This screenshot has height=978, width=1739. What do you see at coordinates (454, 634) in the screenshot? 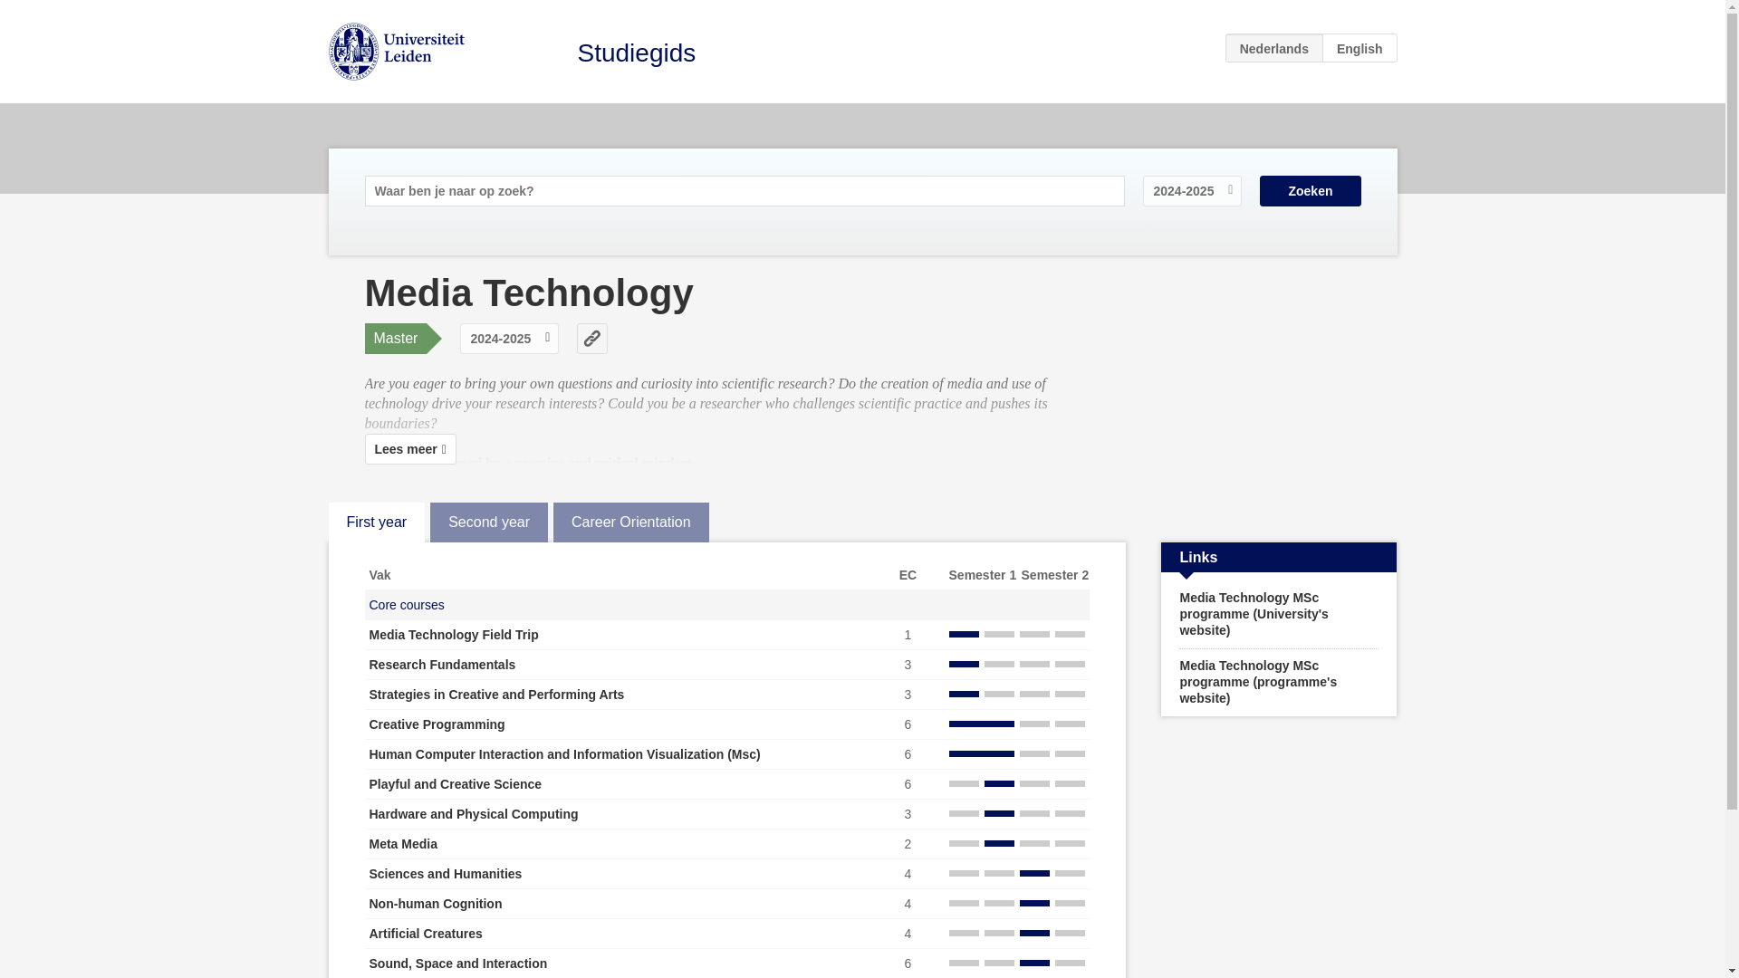
I see `Media Technology Field Trip` at bounding box center [454, 634].